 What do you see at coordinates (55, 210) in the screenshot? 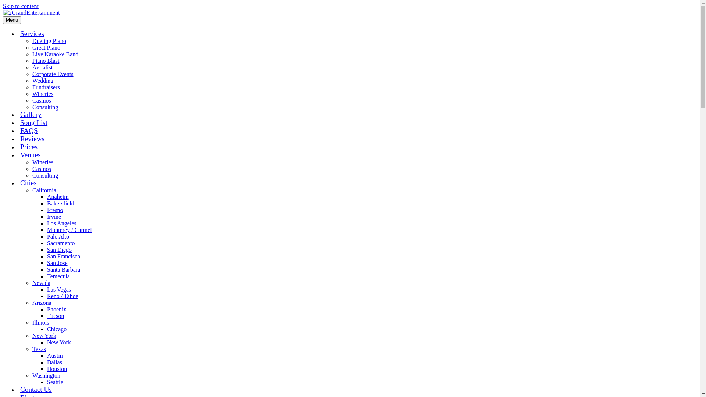
I see `Fresno` at bounding box center [55, 210].